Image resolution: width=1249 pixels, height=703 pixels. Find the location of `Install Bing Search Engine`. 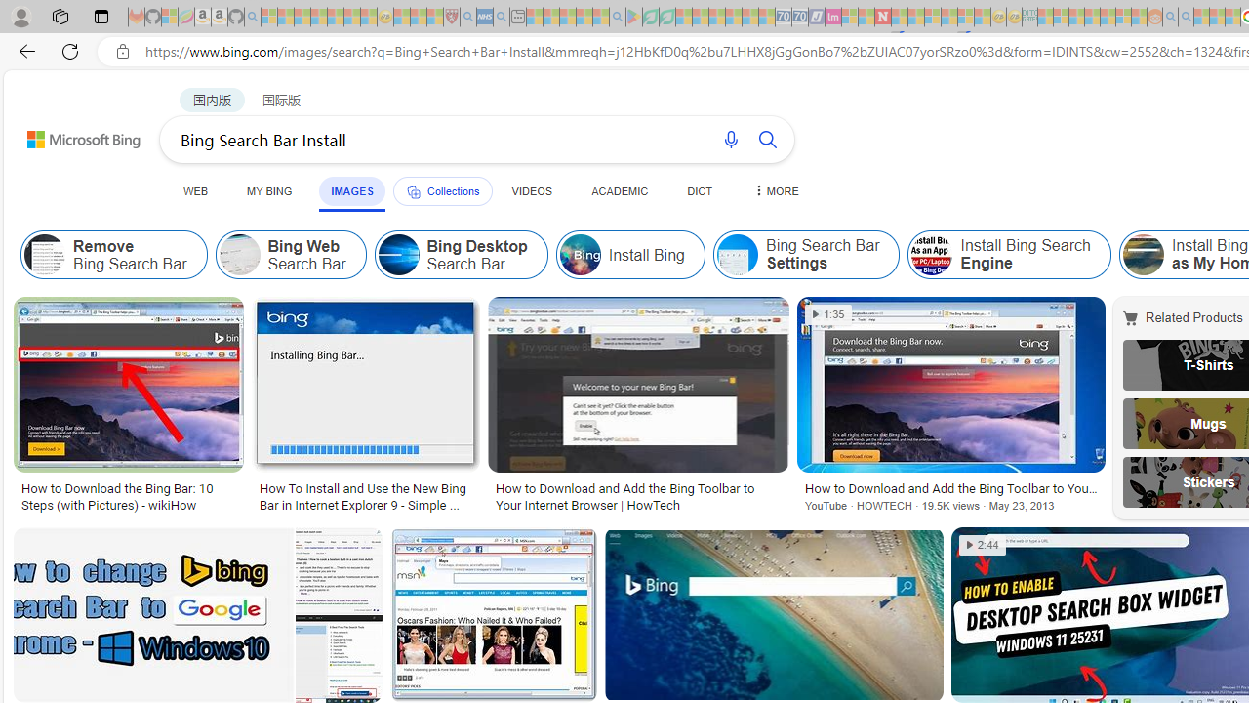

Install Bing Search Engine is located at coordinates (932, 254).